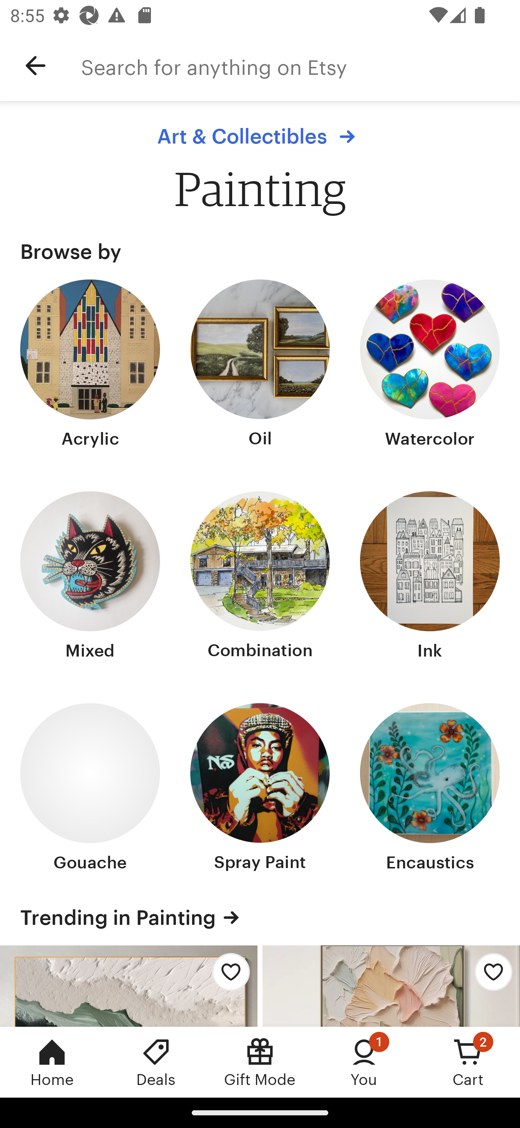 The image size is (520, 1128). I want to click on Oil, so click(260, 365).